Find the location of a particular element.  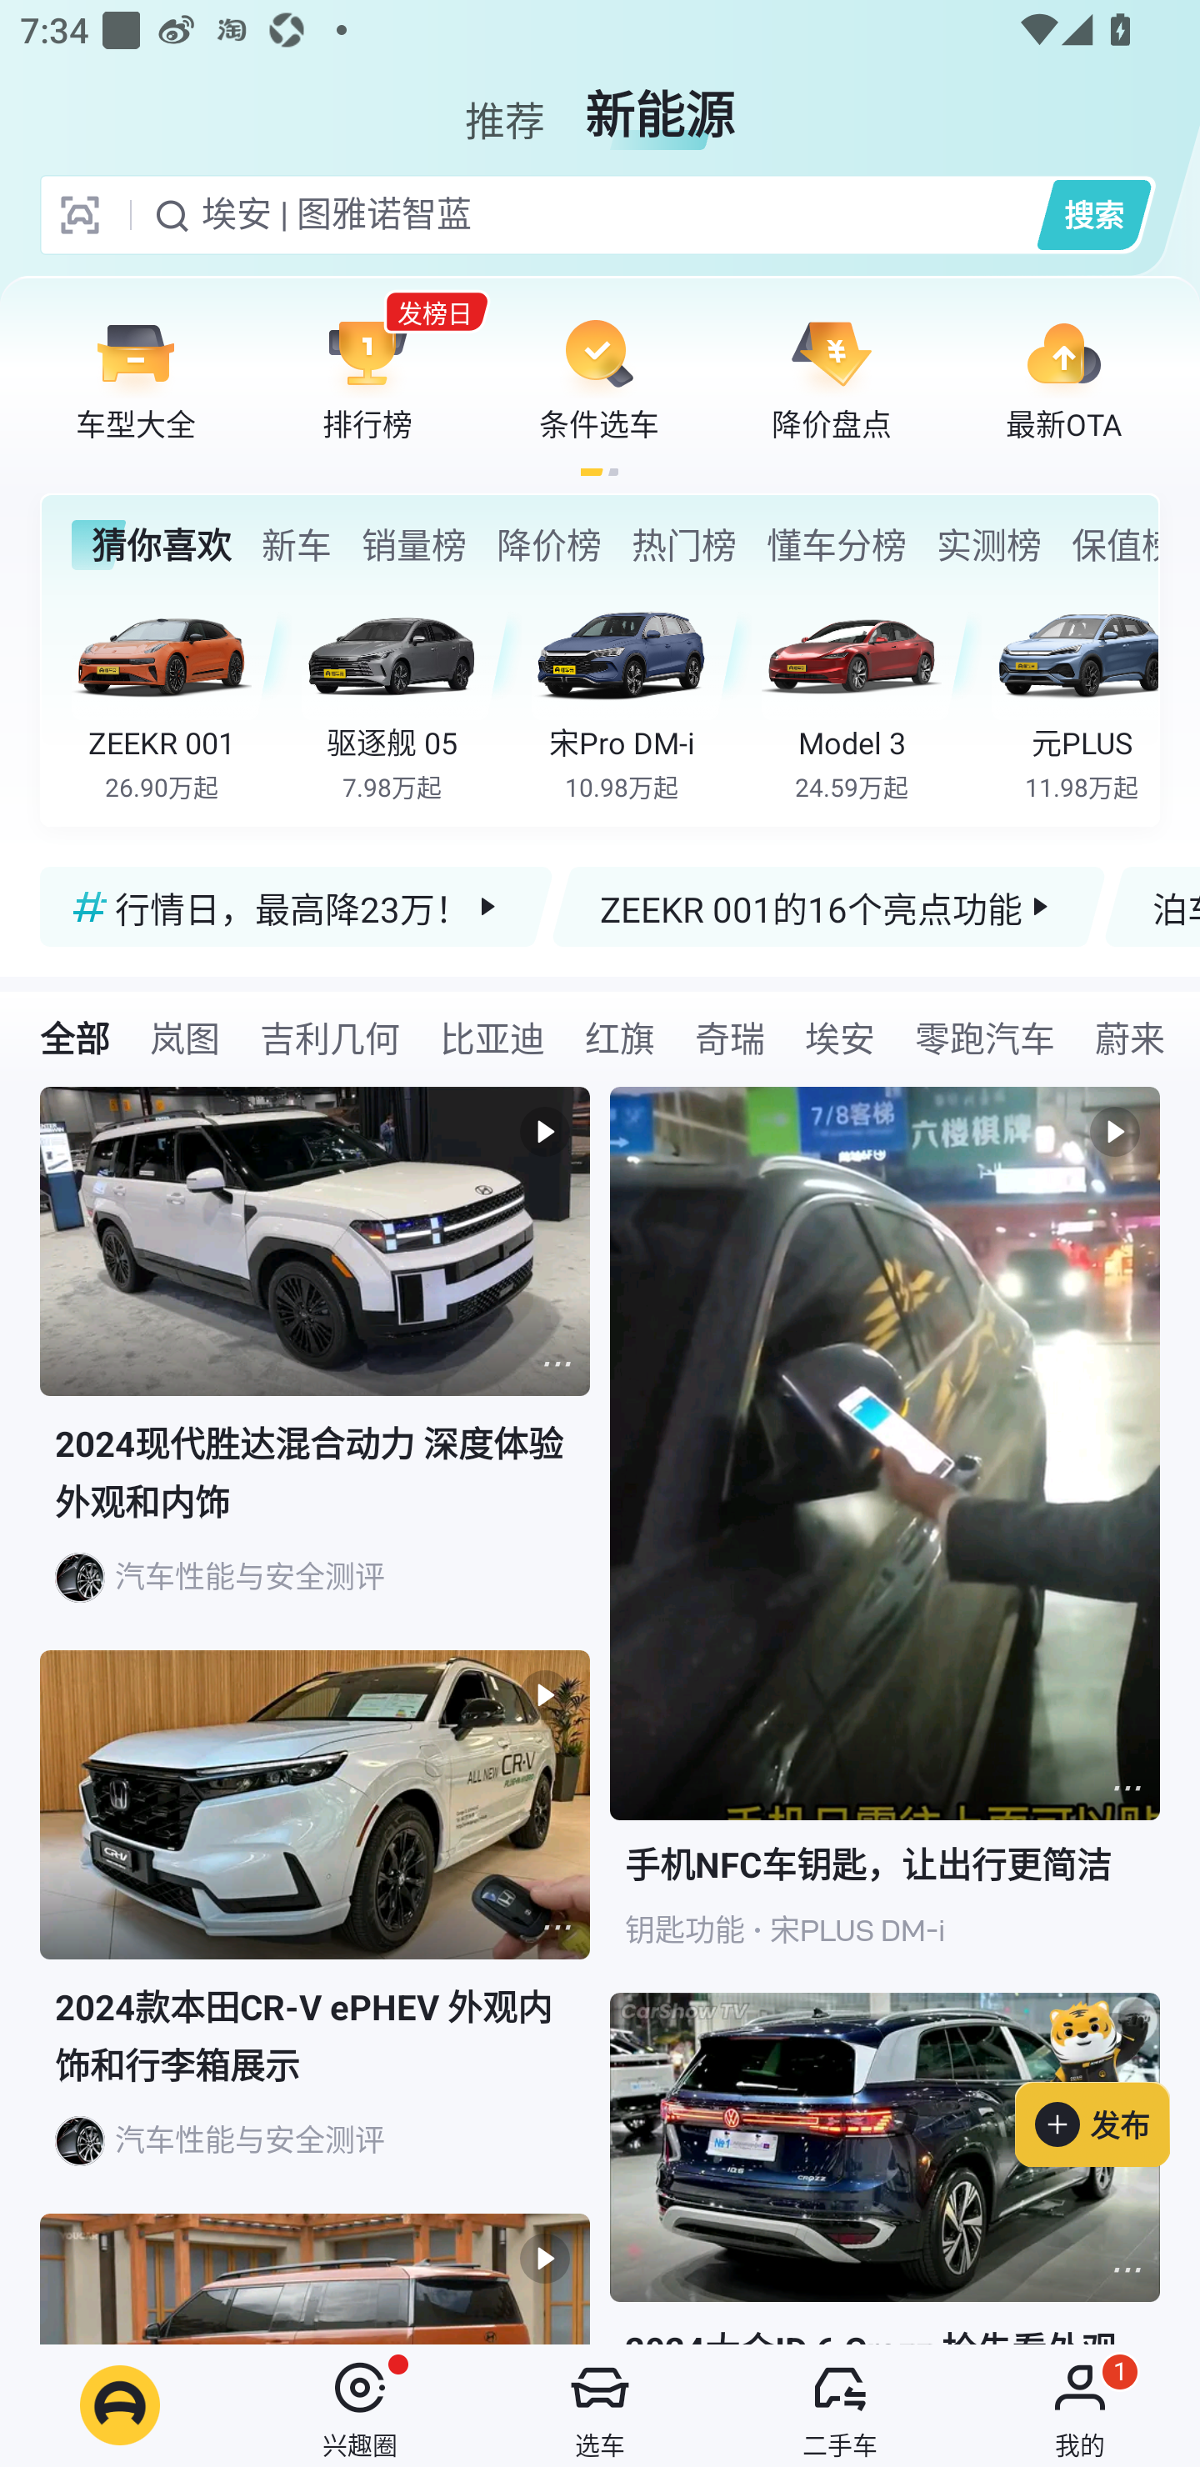

  2024现代胜达混合动力 深度体验外观和内饰 汽车性能与安全测评 is located at coordinates (315, 1369).